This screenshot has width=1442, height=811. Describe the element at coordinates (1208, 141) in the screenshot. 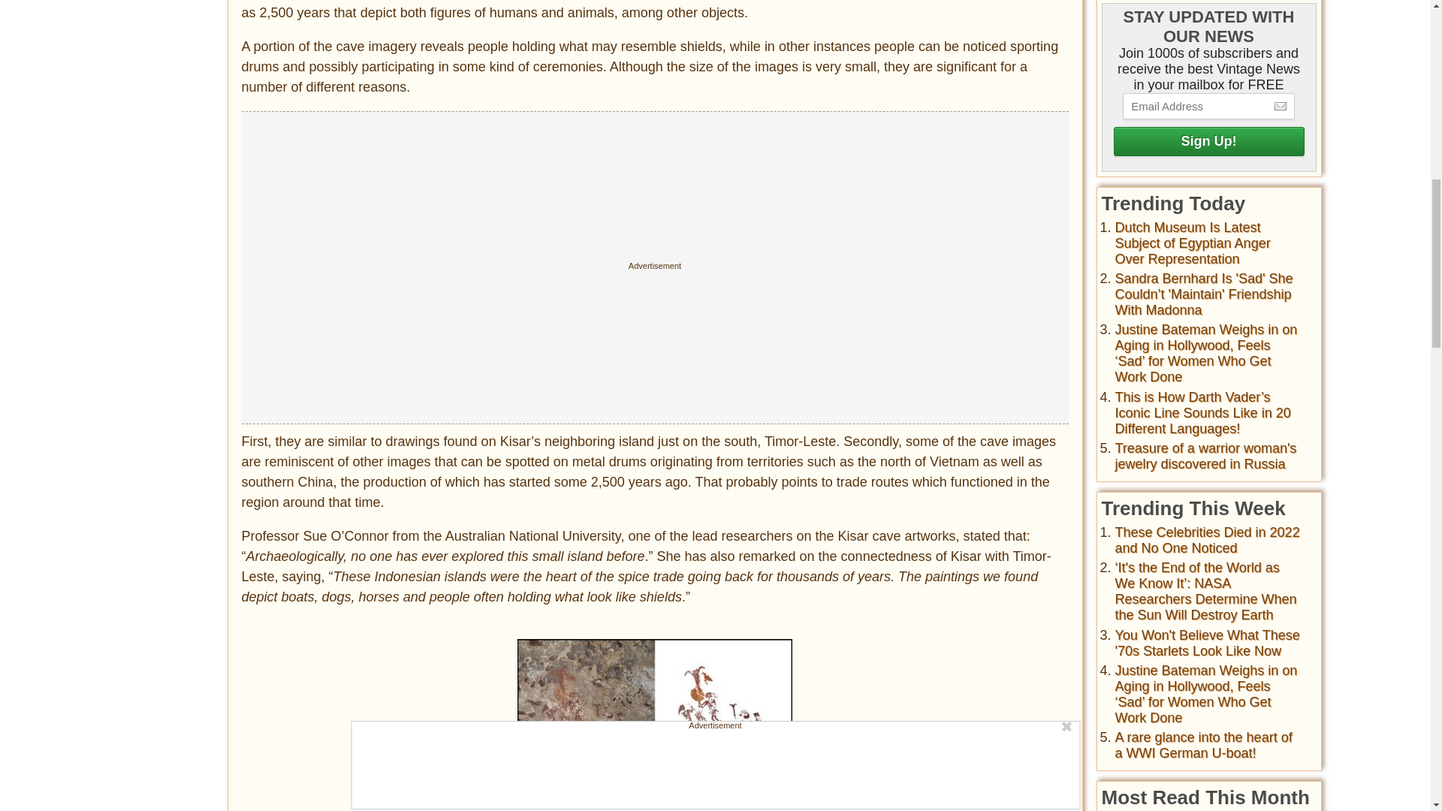

I see `Sign Up!` at that location.